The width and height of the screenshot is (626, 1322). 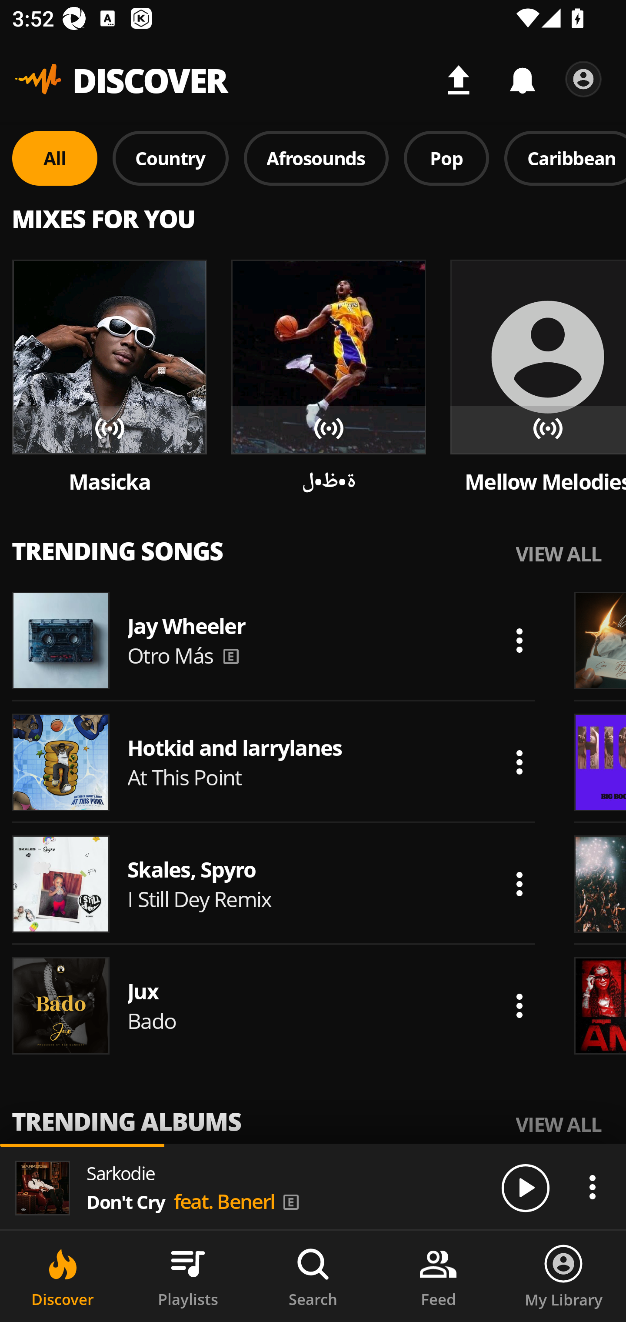 What do you see at coordinates (558, 1124) in the screenshot?
I see `VIEW ALL` at bounding box center [558, 1124].